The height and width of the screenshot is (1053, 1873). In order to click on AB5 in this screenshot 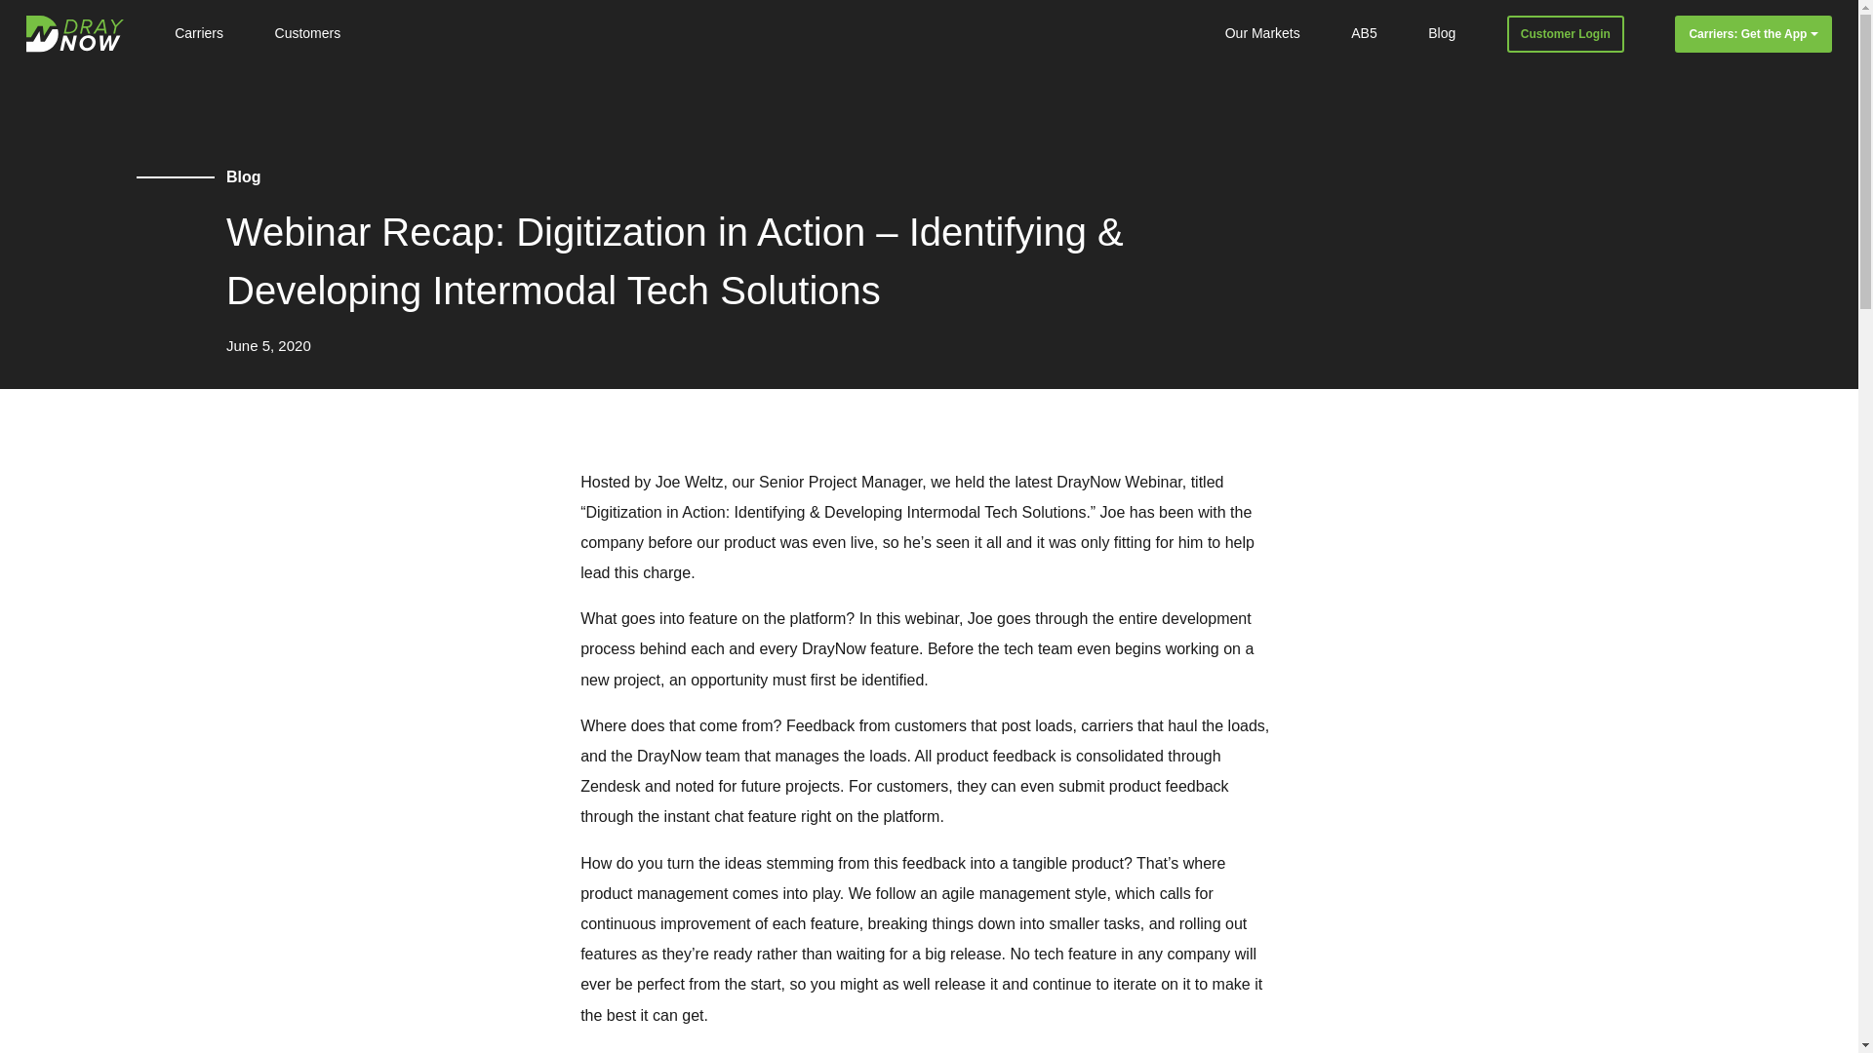, I will do `click(1364, 35)`.